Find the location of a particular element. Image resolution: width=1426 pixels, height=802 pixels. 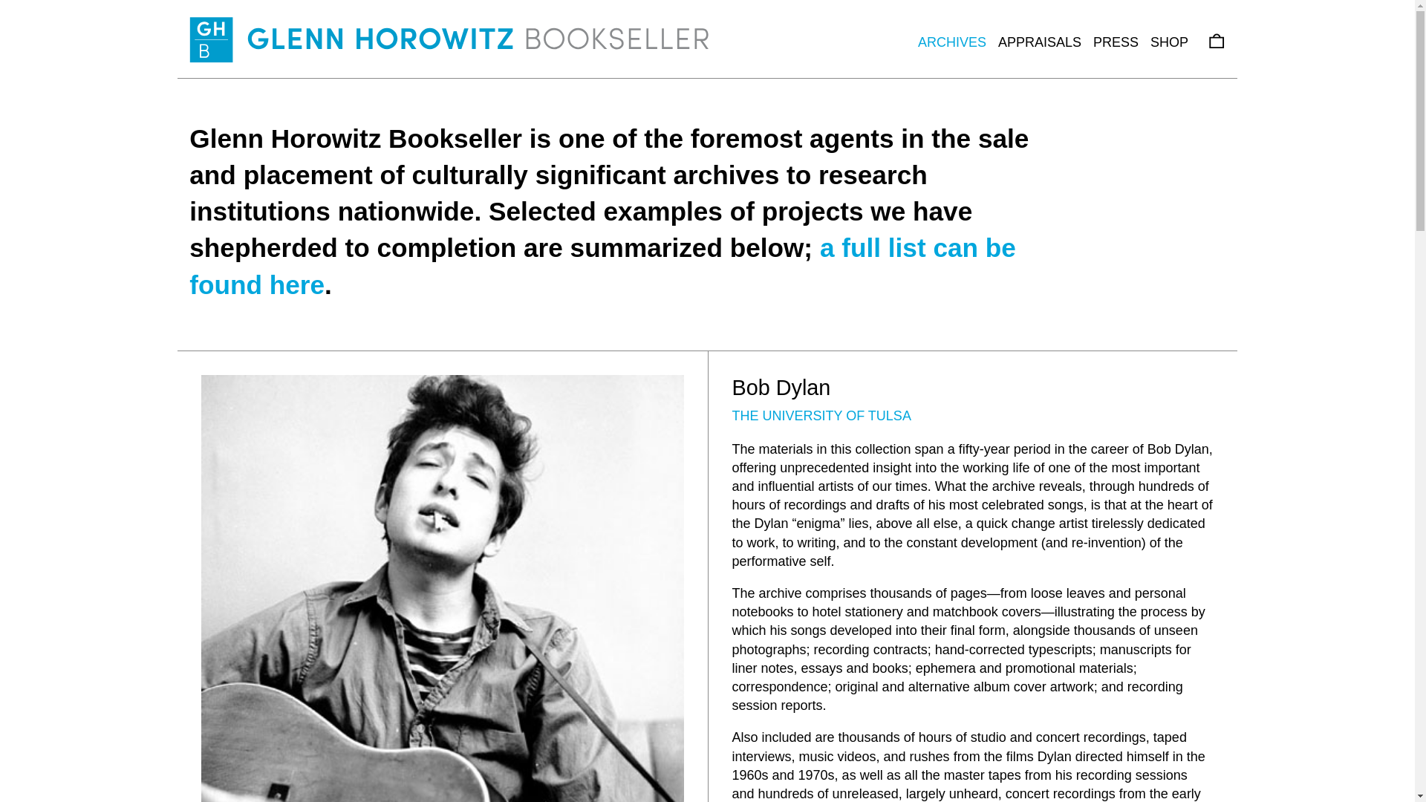

ARCHIVES is located at coordinates (952, 42).